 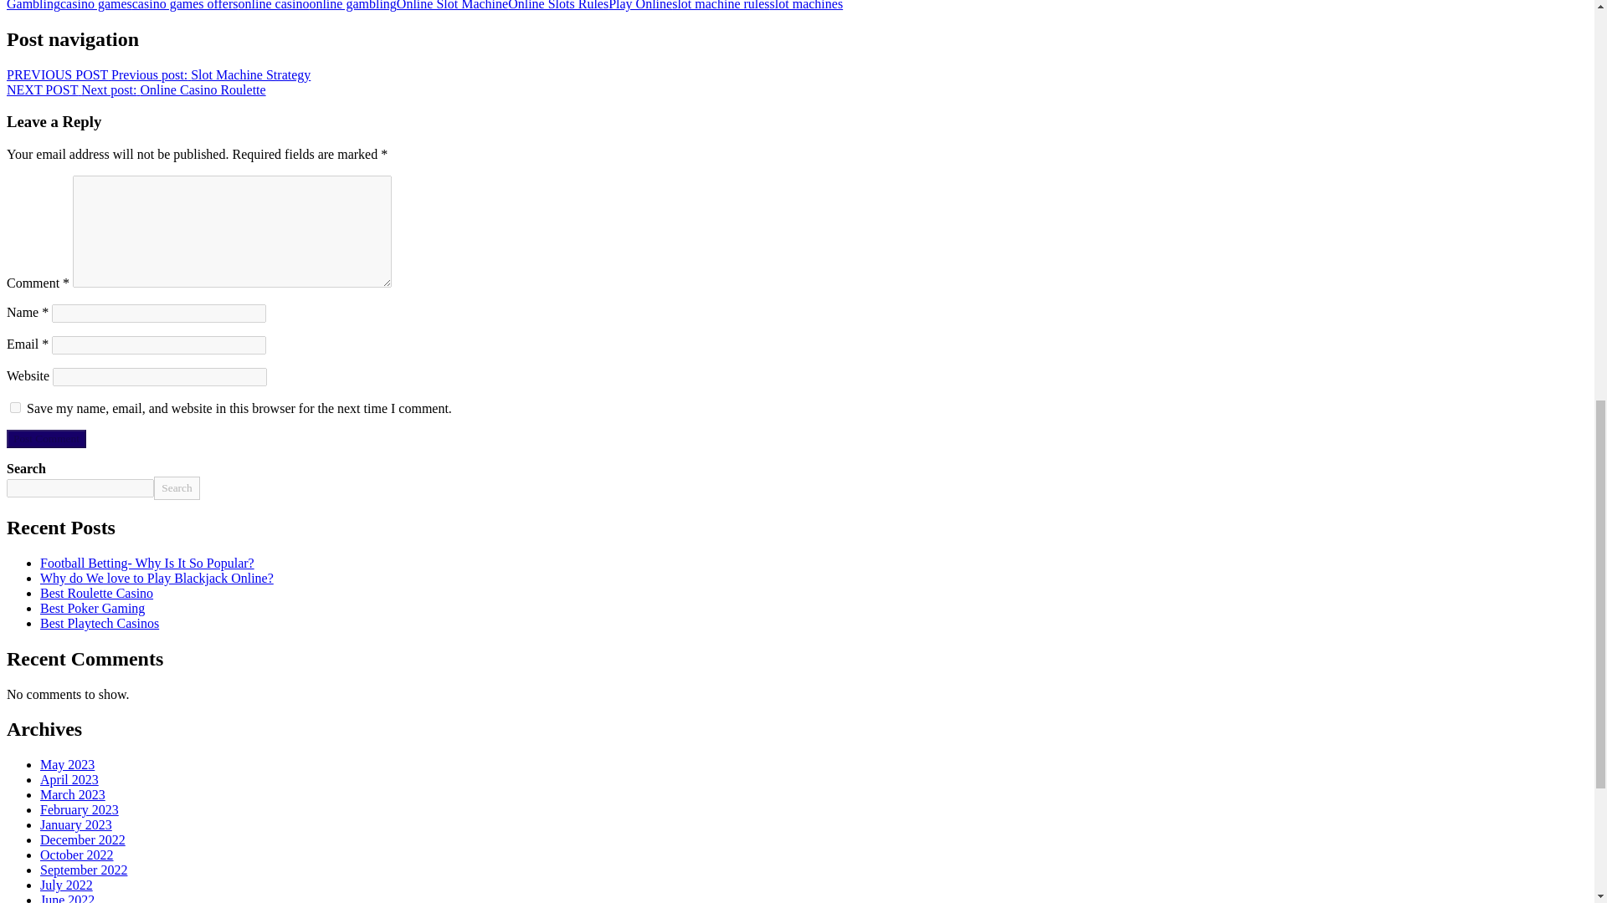 I want to click on casino games, so click(x=95, y=5).